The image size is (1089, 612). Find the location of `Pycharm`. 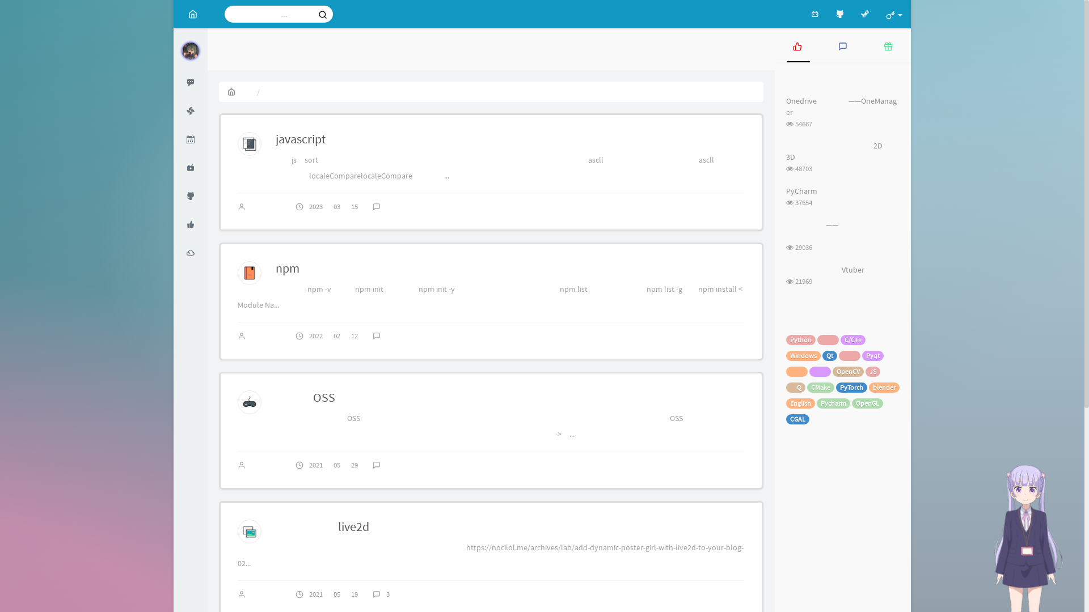

Pycharm is located at coordinates (834, 403).